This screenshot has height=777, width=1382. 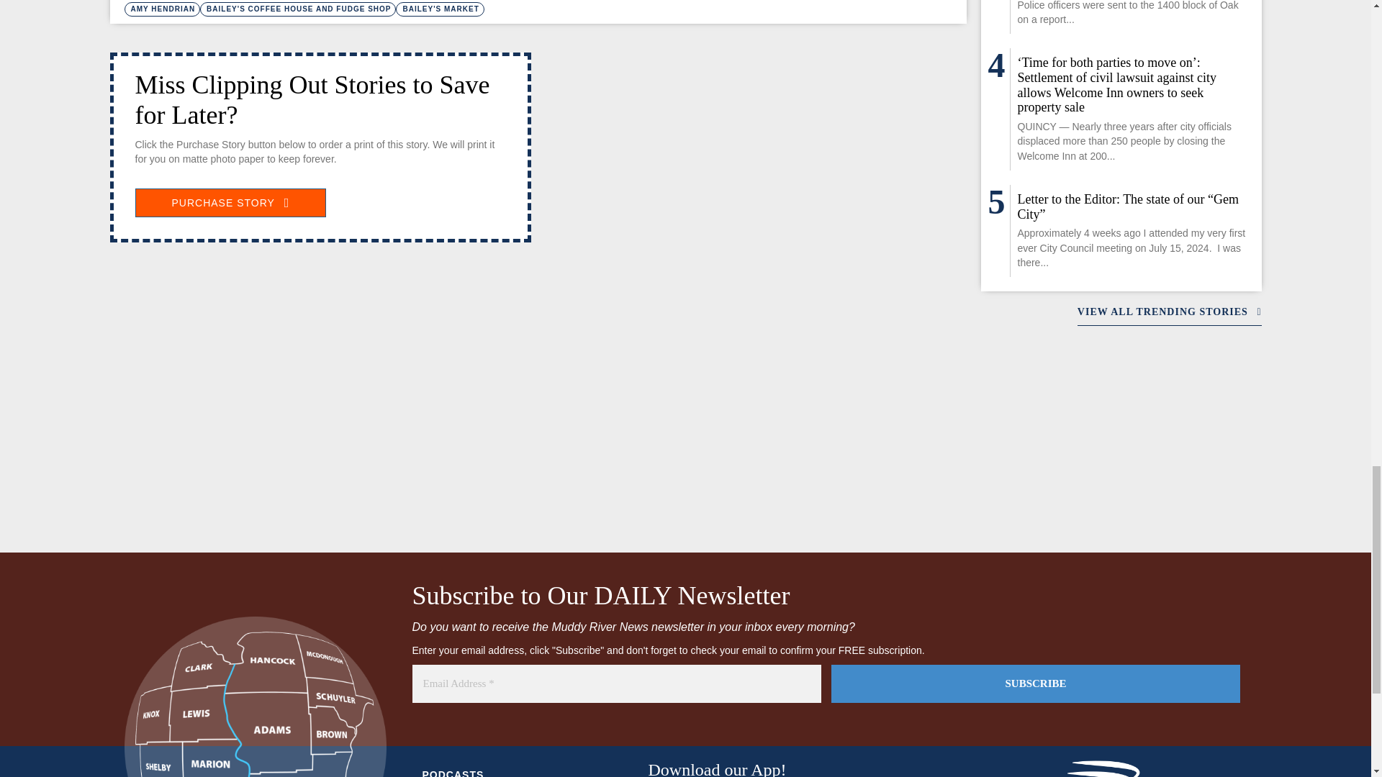 I want to click on Email Address, so click(x=616, y=683).